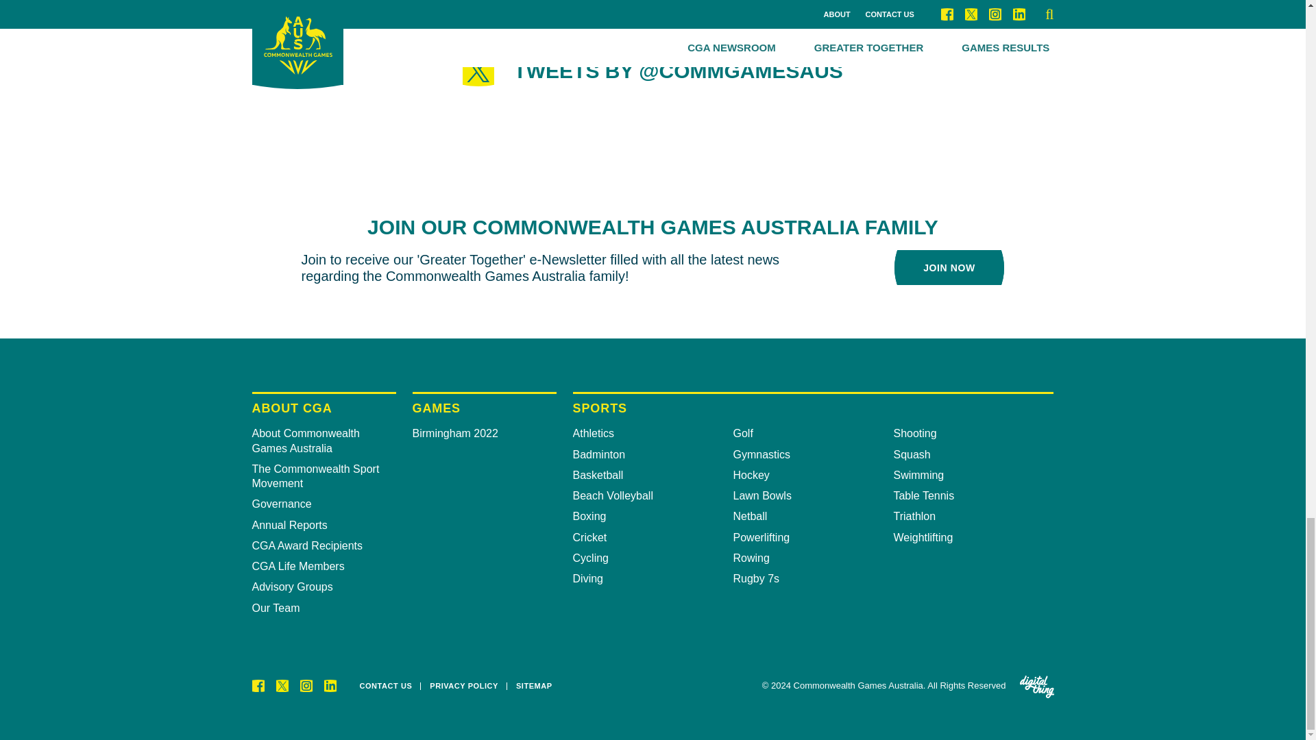 The width and height of the screenshot is (1316, 740). I want to click on Governance, so click(324, 504).